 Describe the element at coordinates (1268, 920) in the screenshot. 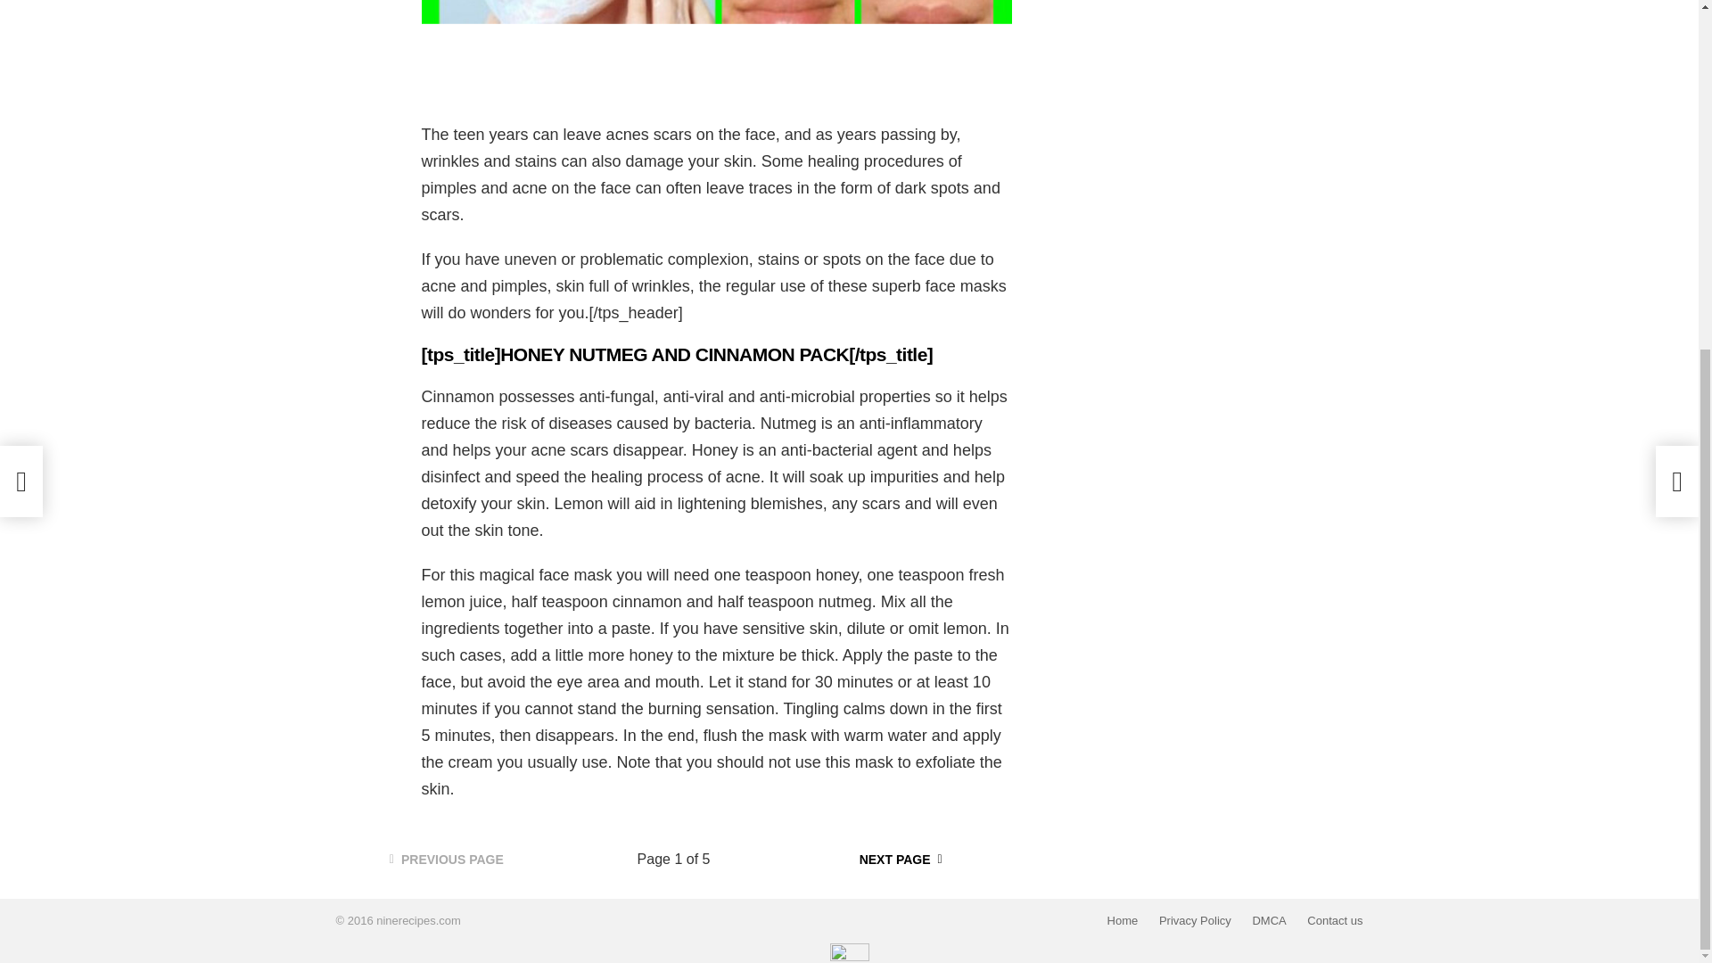

I see `DMCA` at that location.